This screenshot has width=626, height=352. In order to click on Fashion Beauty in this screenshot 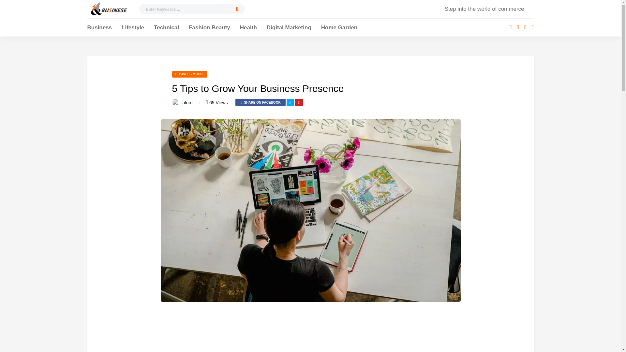, I will do `click(209, 28)`.